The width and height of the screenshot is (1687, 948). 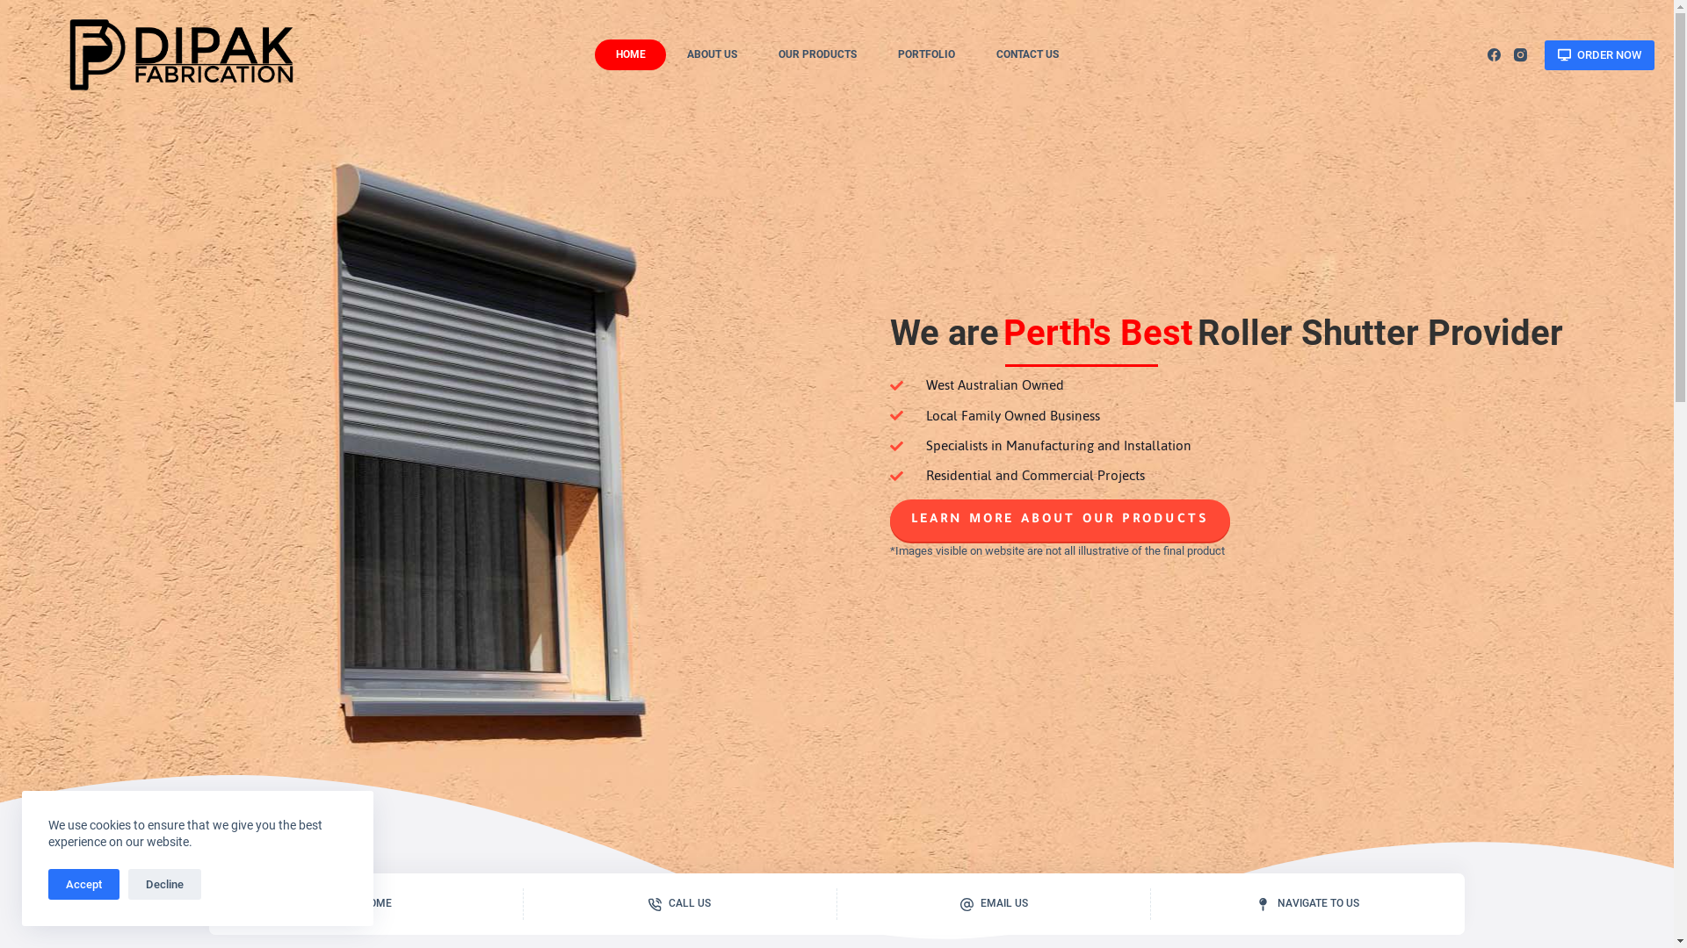 I want to click on PORTFOLIO, so click(x=926, y=54).